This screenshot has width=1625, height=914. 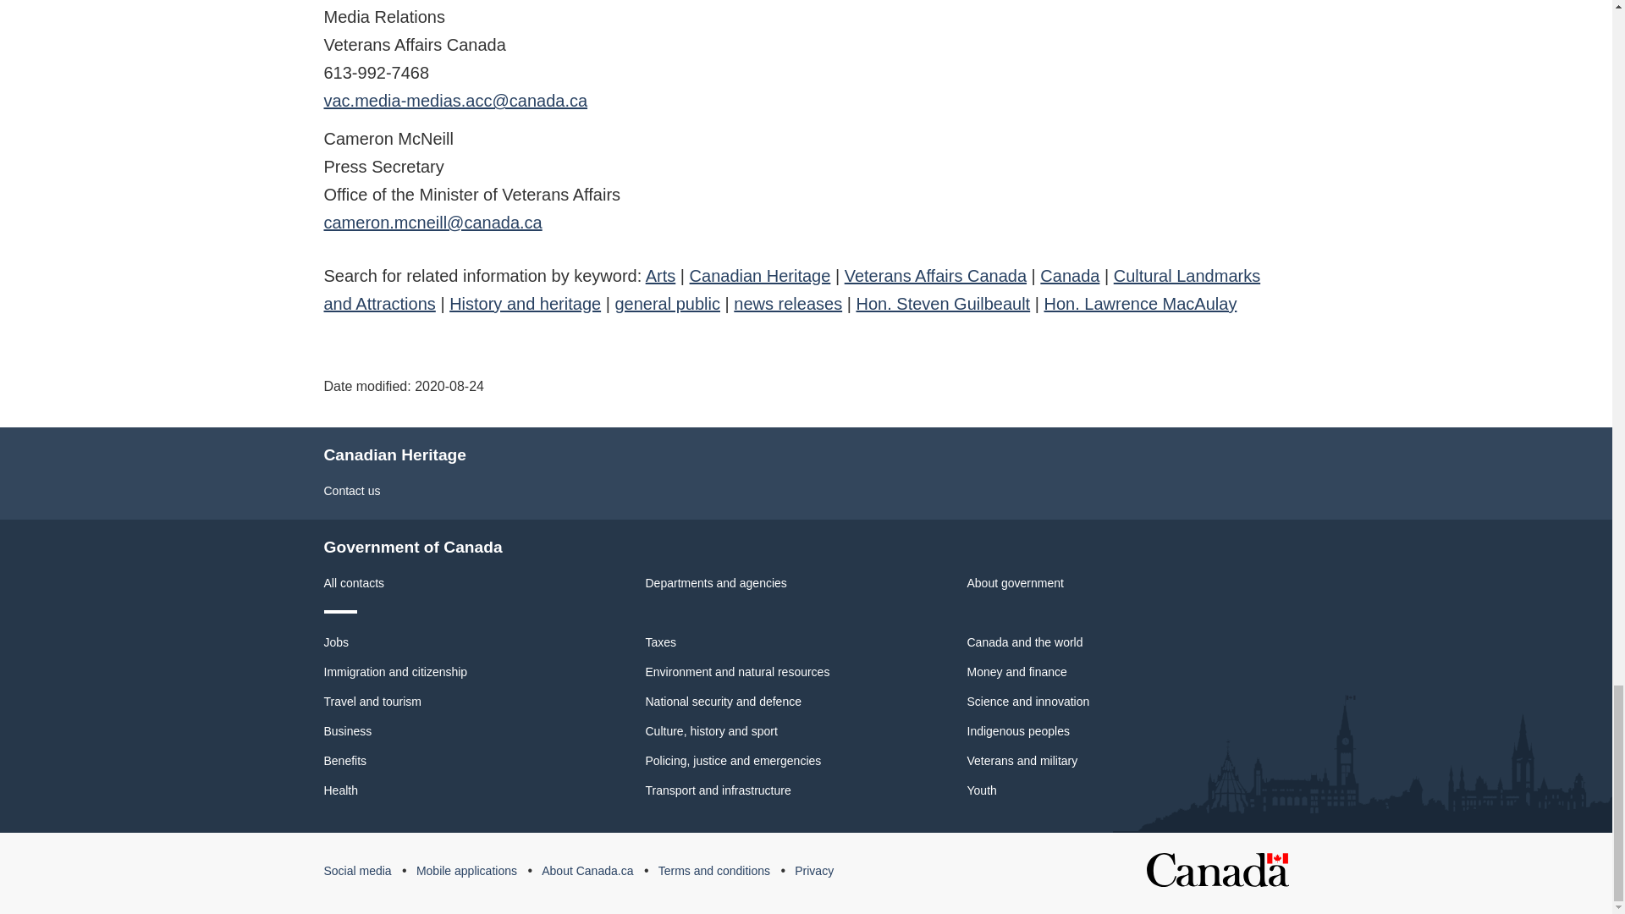 I want to click on Cultural Landmarks and Attractions, so click(x=792, y=289).